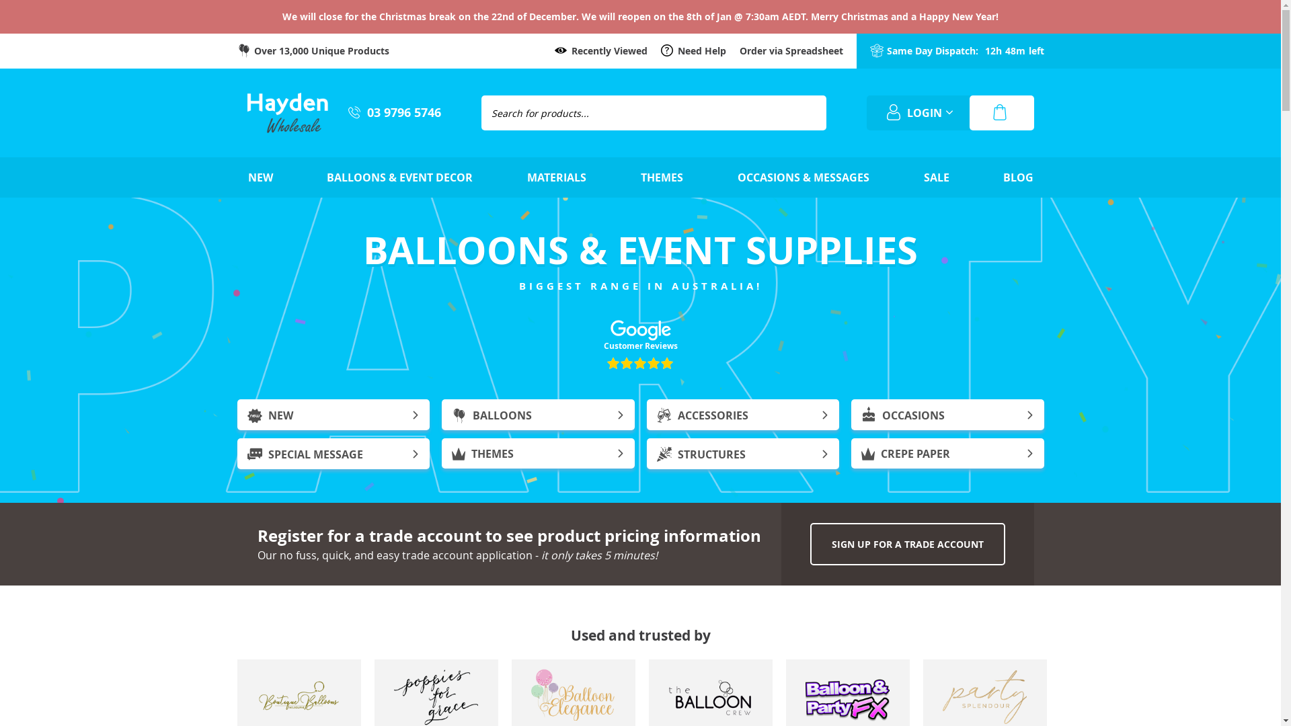  I want to click on THEMES, so click(538, 453).